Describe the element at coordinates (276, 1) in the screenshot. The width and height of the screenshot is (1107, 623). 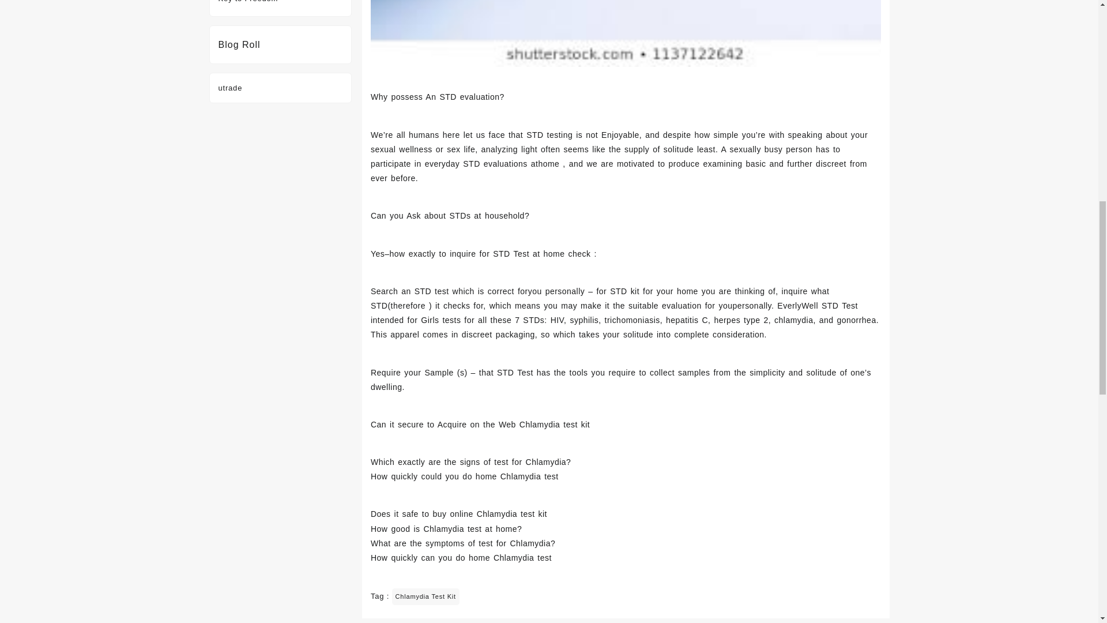
I see `Harris County Bail Bonds: Your Key to Freedom` at that location.